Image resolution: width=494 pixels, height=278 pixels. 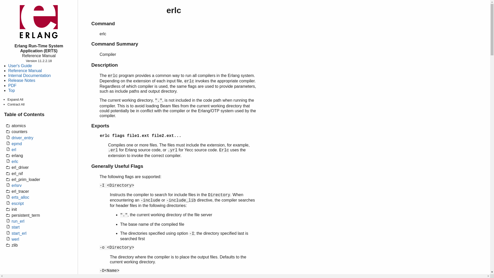 I want to click on Expand All, so click(x=15, y=99).